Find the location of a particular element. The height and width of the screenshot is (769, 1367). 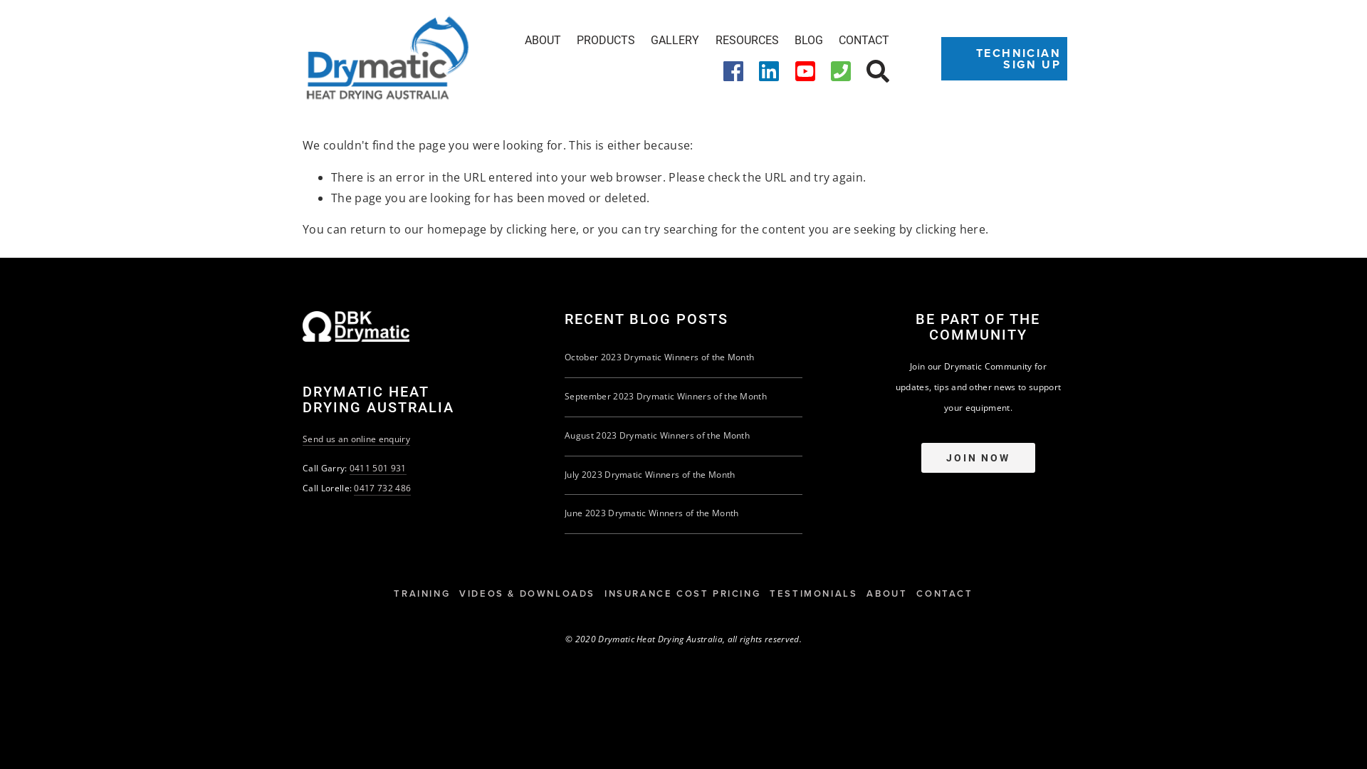

June 2023 Drymatic Winners of the Month is located at coordinates (651, 513).